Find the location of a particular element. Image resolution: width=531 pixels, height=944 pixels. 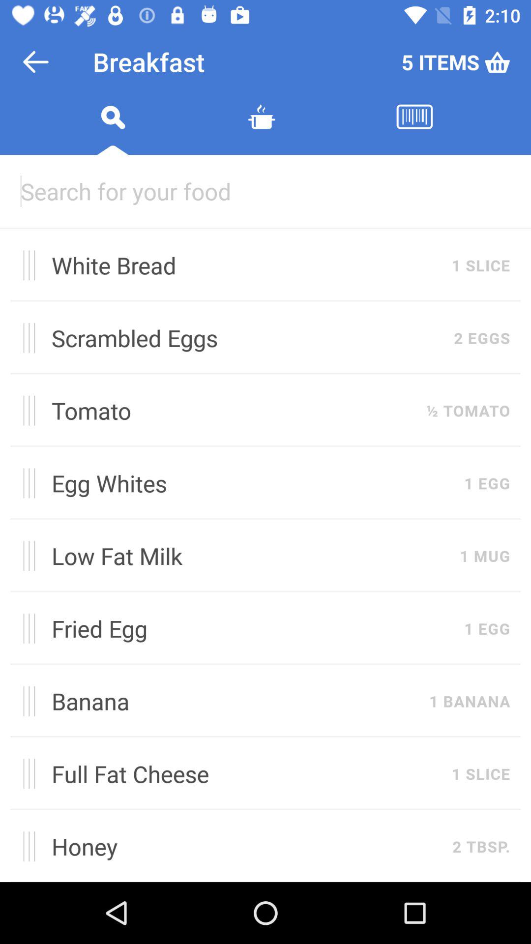

jump until honey item is located at coordinates (247, 846).